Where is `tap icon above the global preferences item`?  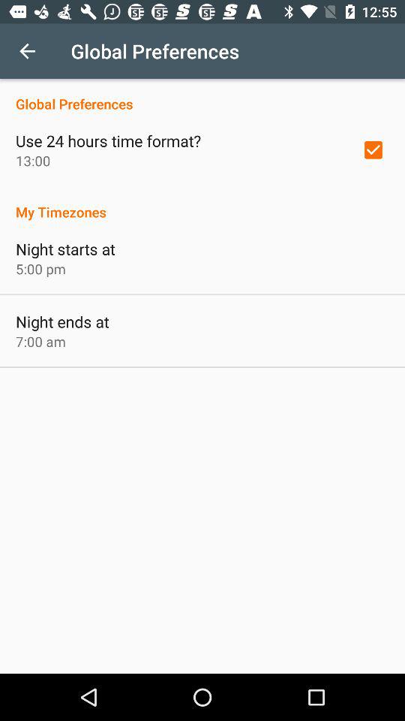 tap icon above the global preferences item is located at coordinates (27, 51).